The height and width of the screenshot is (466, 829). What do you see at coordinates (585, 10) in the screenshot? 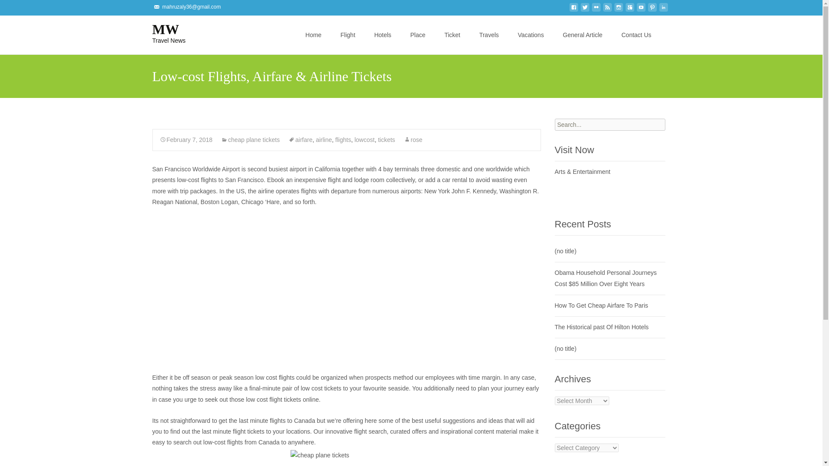
I see `twitter` at bounding box center [585, 10].